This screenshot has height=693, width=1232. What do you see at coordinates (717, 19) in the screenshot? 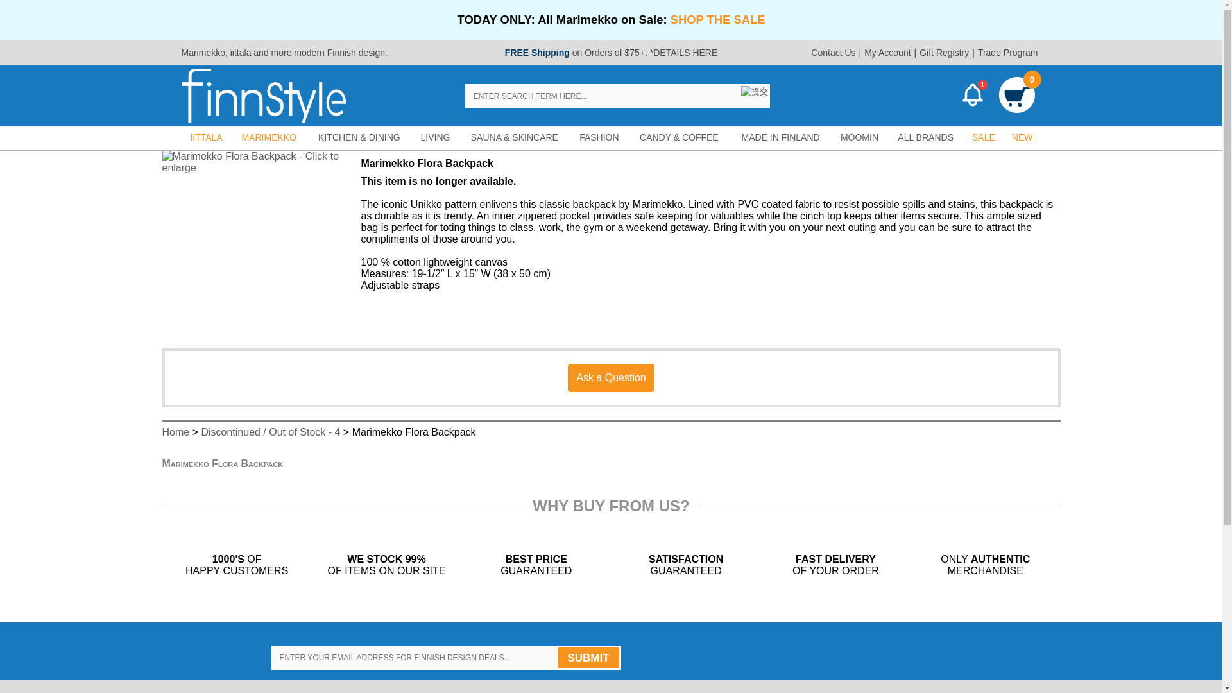
I see `SHOP THE SALE` at bounding box center [717, 19].